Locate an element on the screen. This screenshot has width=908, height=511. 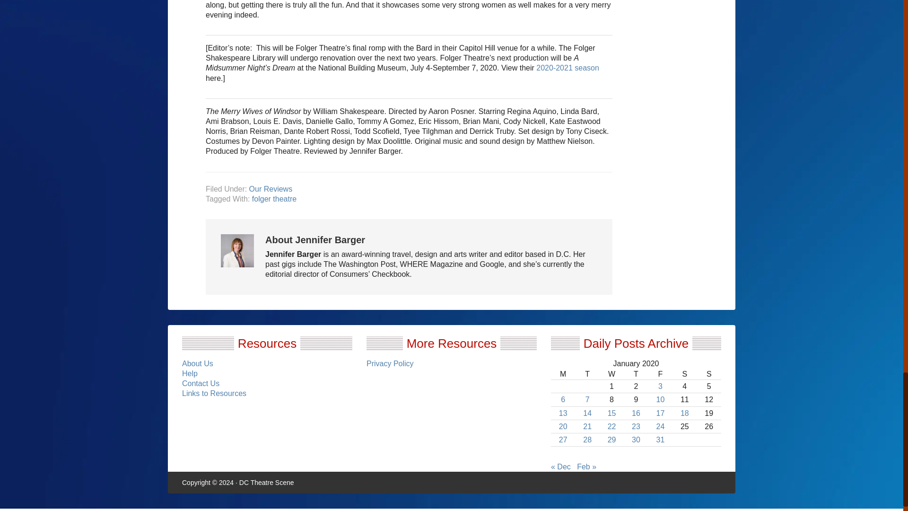
Links to Resources is located at coordinates (214, 393).